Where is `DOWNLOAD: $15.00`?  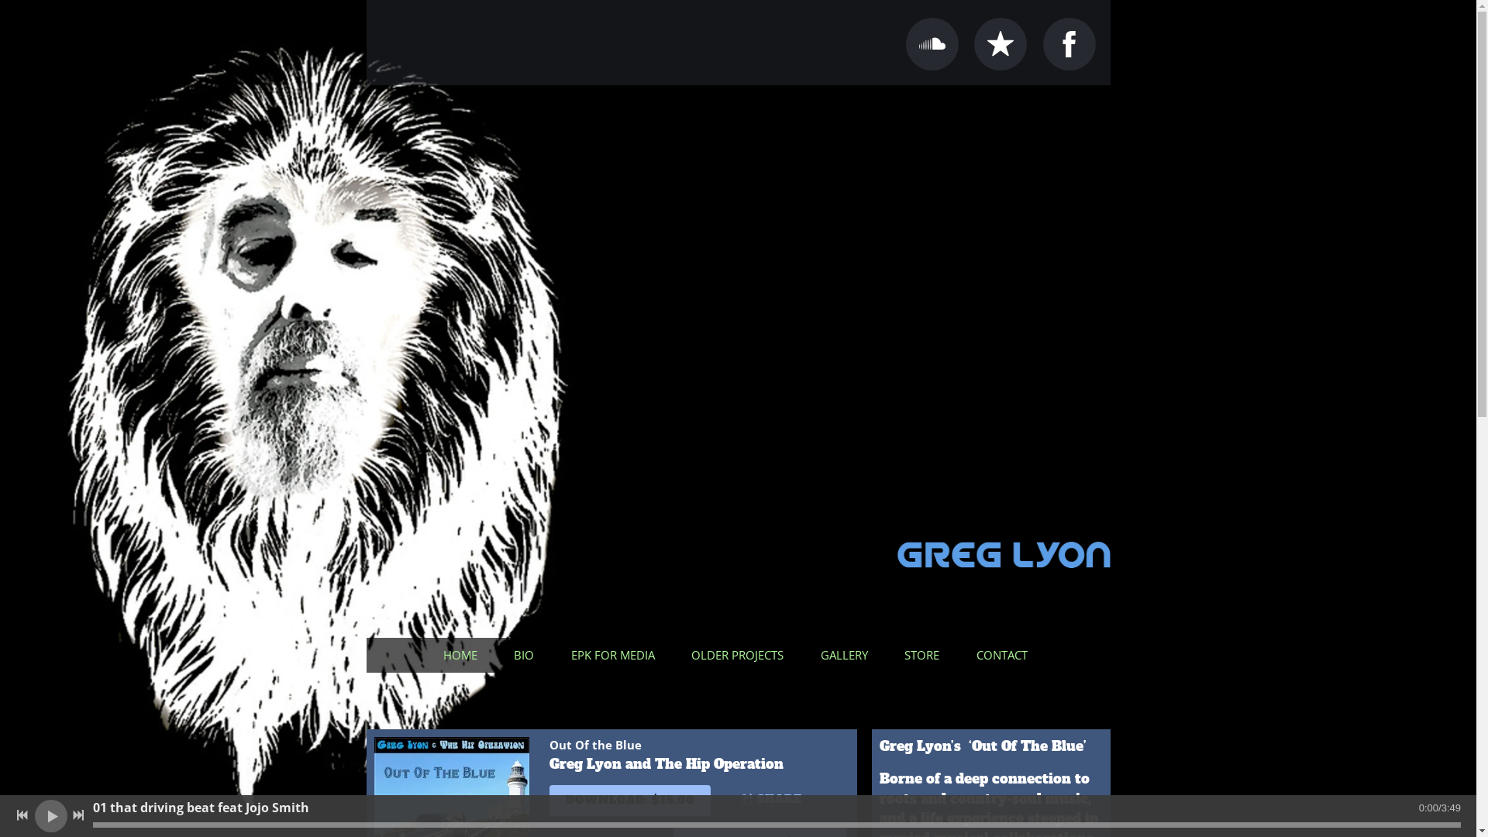 DOWNLOAD: $15.00 is located at coordinates (629, 801).